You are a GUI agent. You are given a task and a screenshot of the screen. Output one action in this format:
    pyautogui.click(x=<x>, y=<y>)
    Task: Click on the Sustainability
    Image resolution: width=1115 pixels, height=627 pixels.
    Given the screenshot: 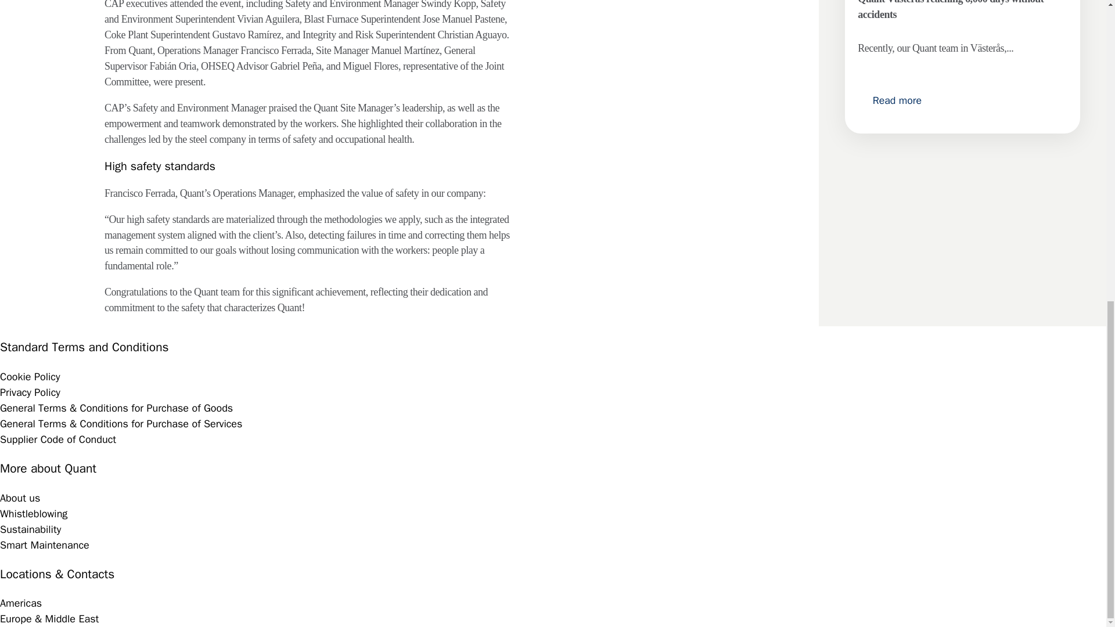 What is the action you would take?
    pyautogui.click(x=30, y=529)
    